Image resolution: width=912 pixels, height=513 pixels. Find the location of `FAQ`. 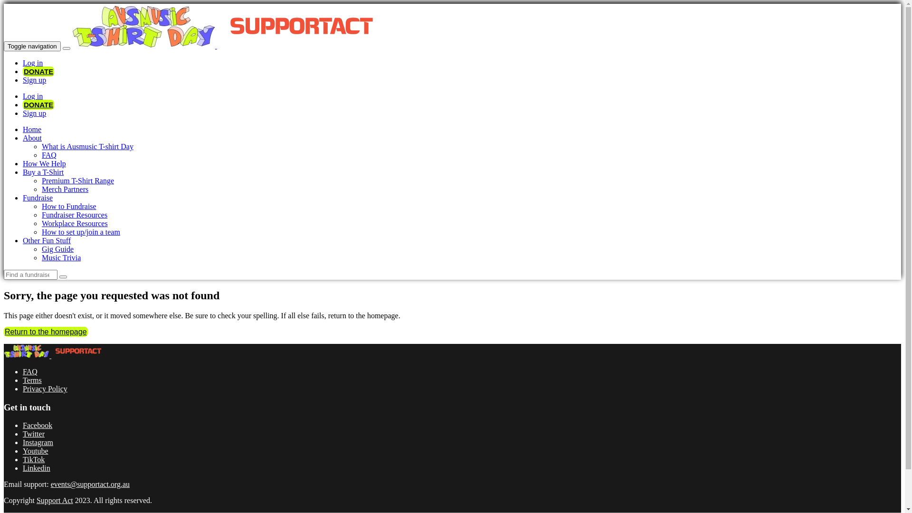

FAQ is located at coordinates (30, 371).